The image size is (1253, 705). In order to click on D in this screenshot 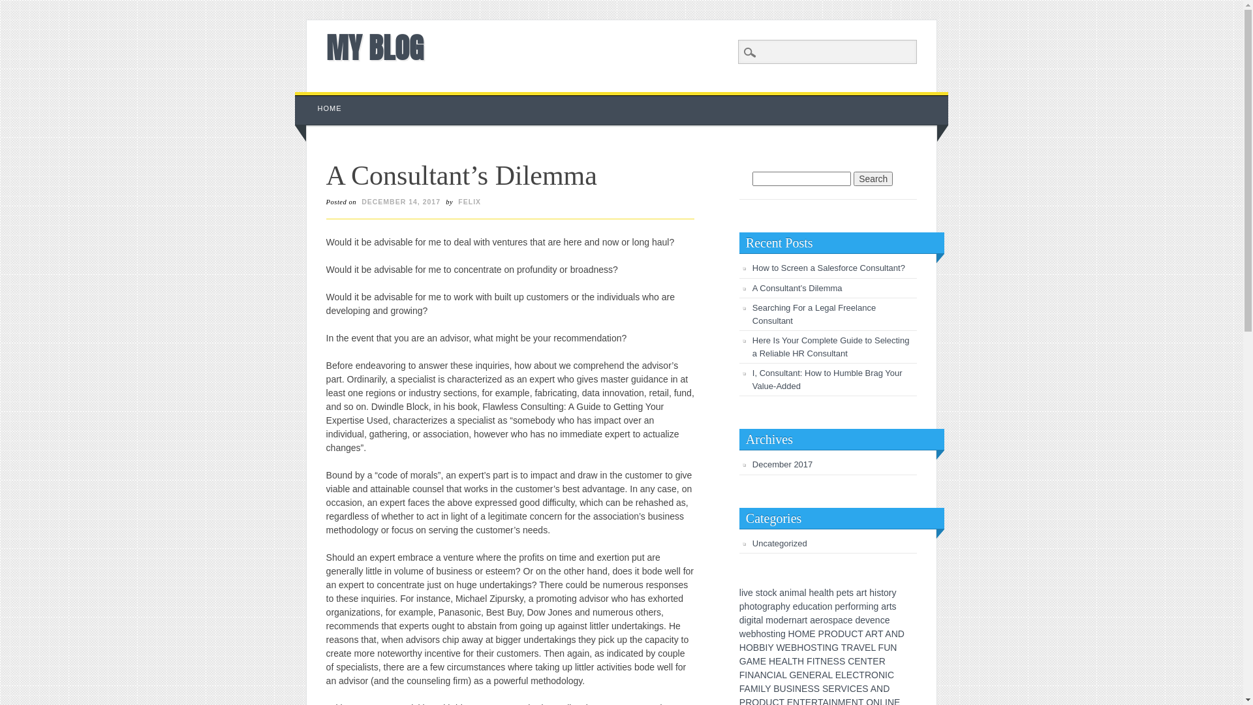, I will do `click(886, 689)`.